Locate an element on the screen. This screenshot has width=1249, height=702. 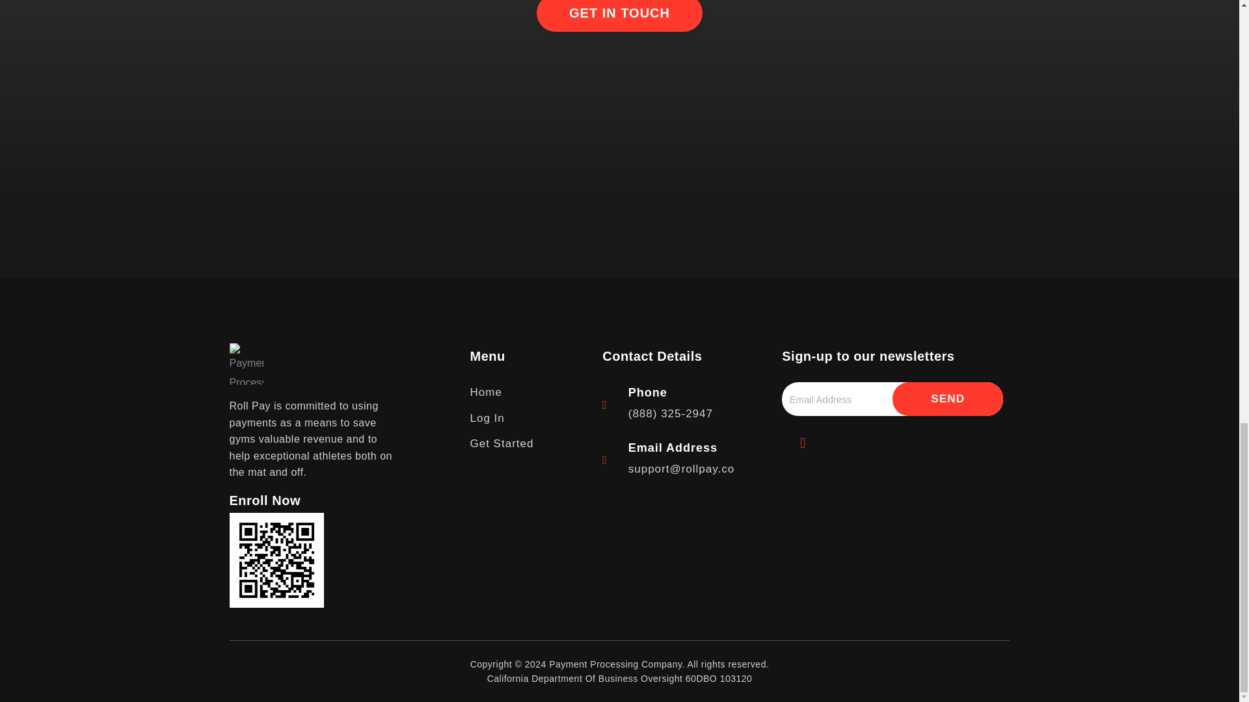
SEND is located at coordinates (947, 399).